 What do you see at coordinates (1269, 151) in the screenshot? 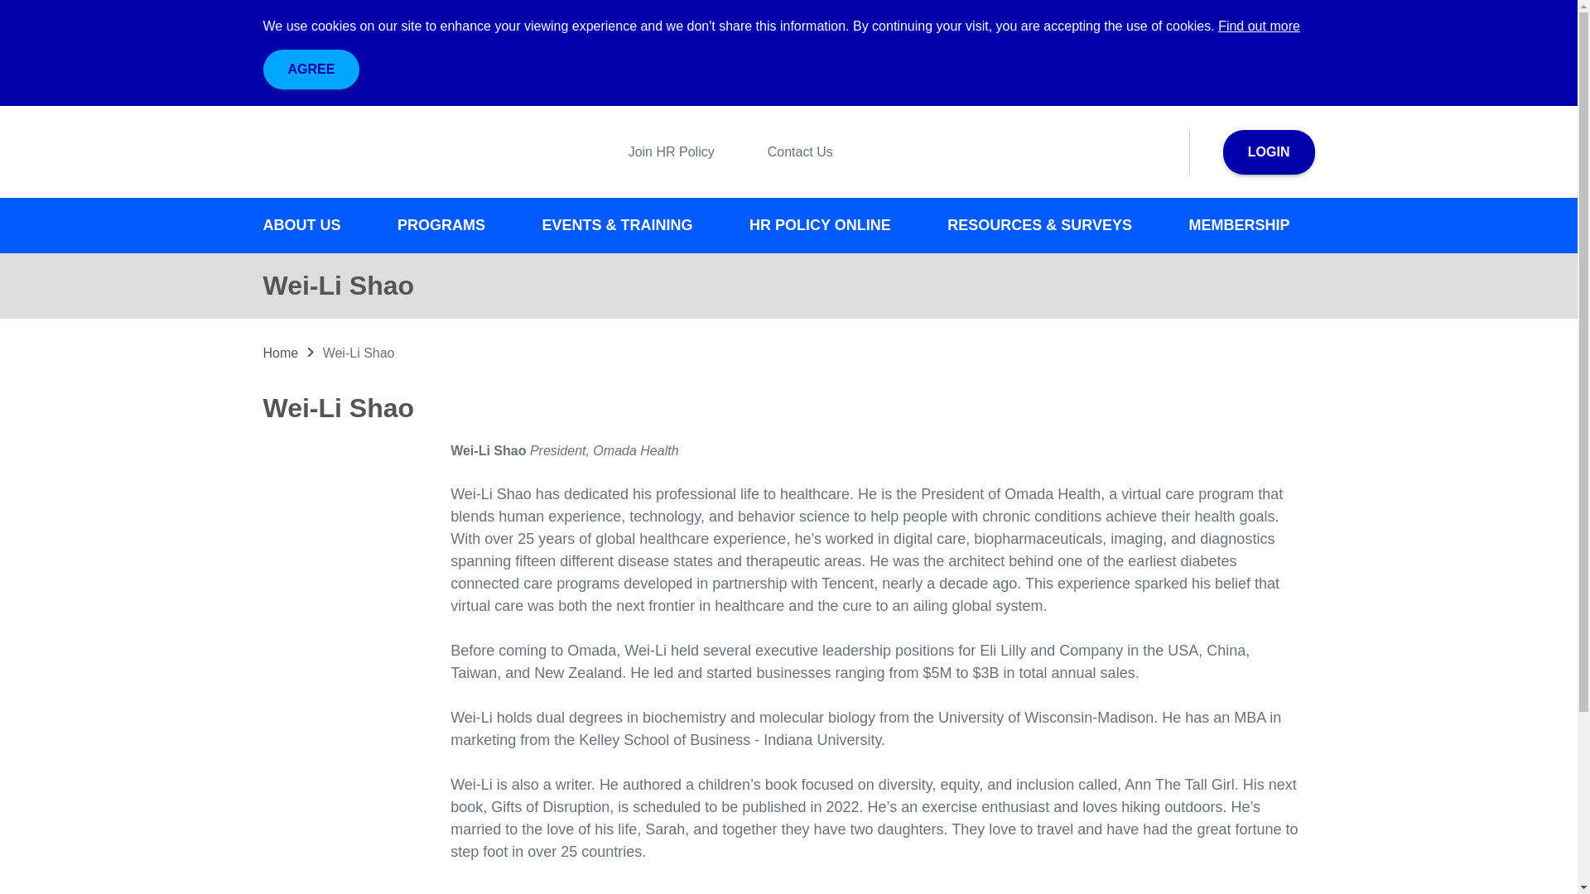
I see `LOGIN` at bounding box center [1269, 151].